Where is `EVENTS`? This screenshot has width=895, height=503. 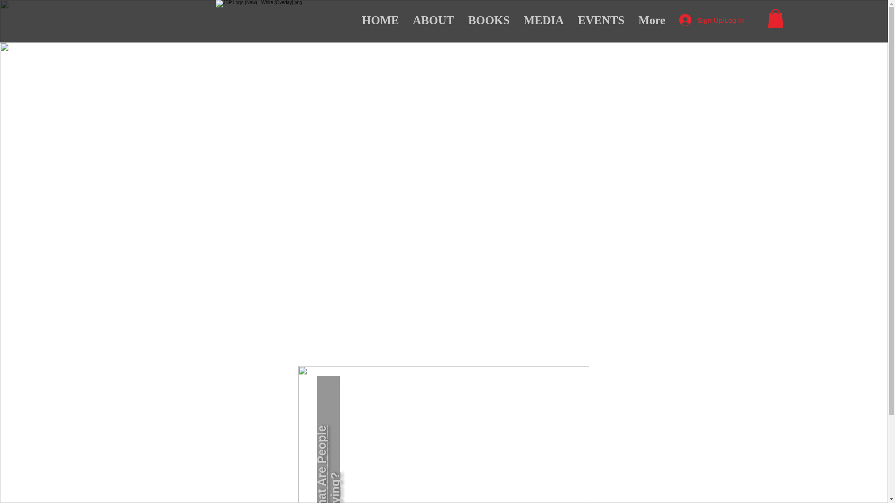
EVENTS is located at coordinates (600, 20).